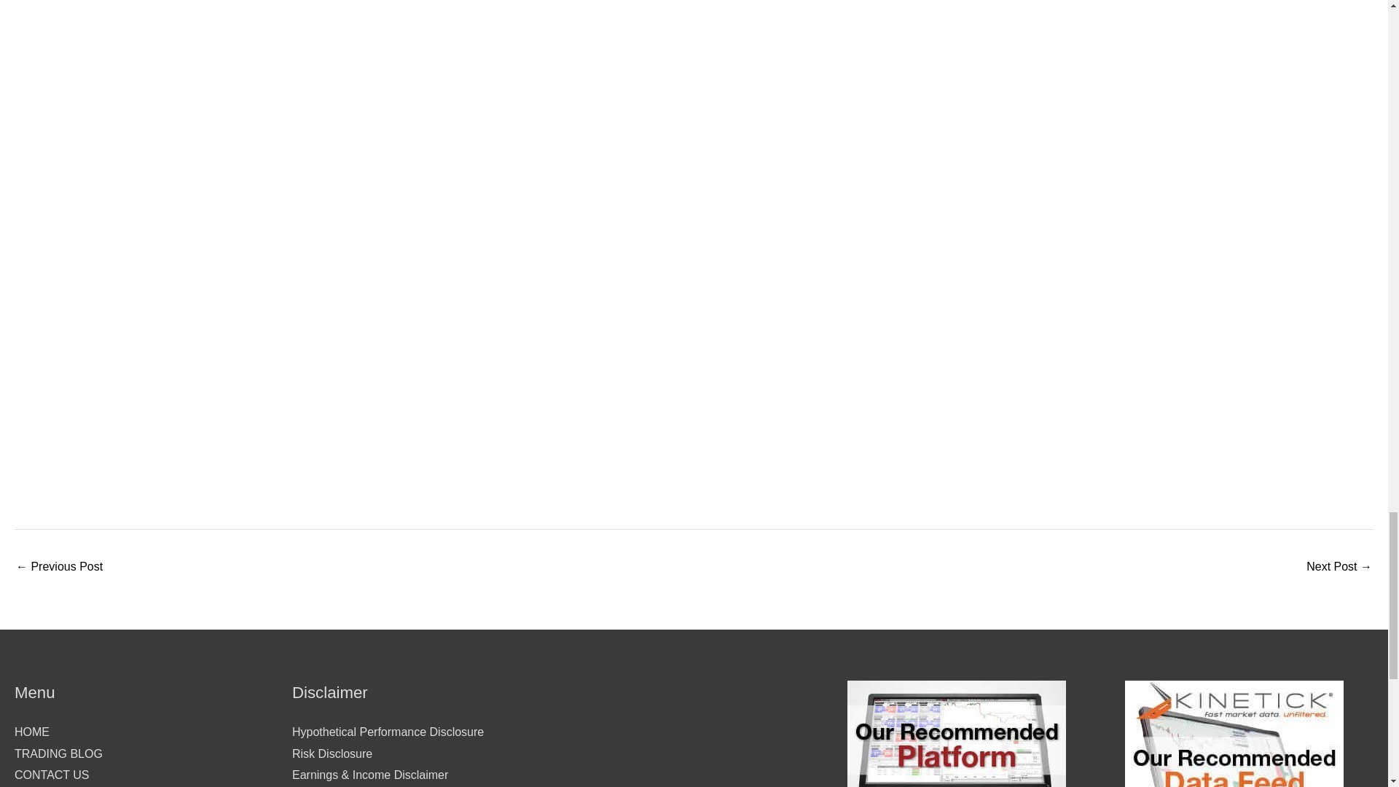 This screenshot has width=1399, height=787. I want to click on Let's talk about divergence!, so click(58, 568).